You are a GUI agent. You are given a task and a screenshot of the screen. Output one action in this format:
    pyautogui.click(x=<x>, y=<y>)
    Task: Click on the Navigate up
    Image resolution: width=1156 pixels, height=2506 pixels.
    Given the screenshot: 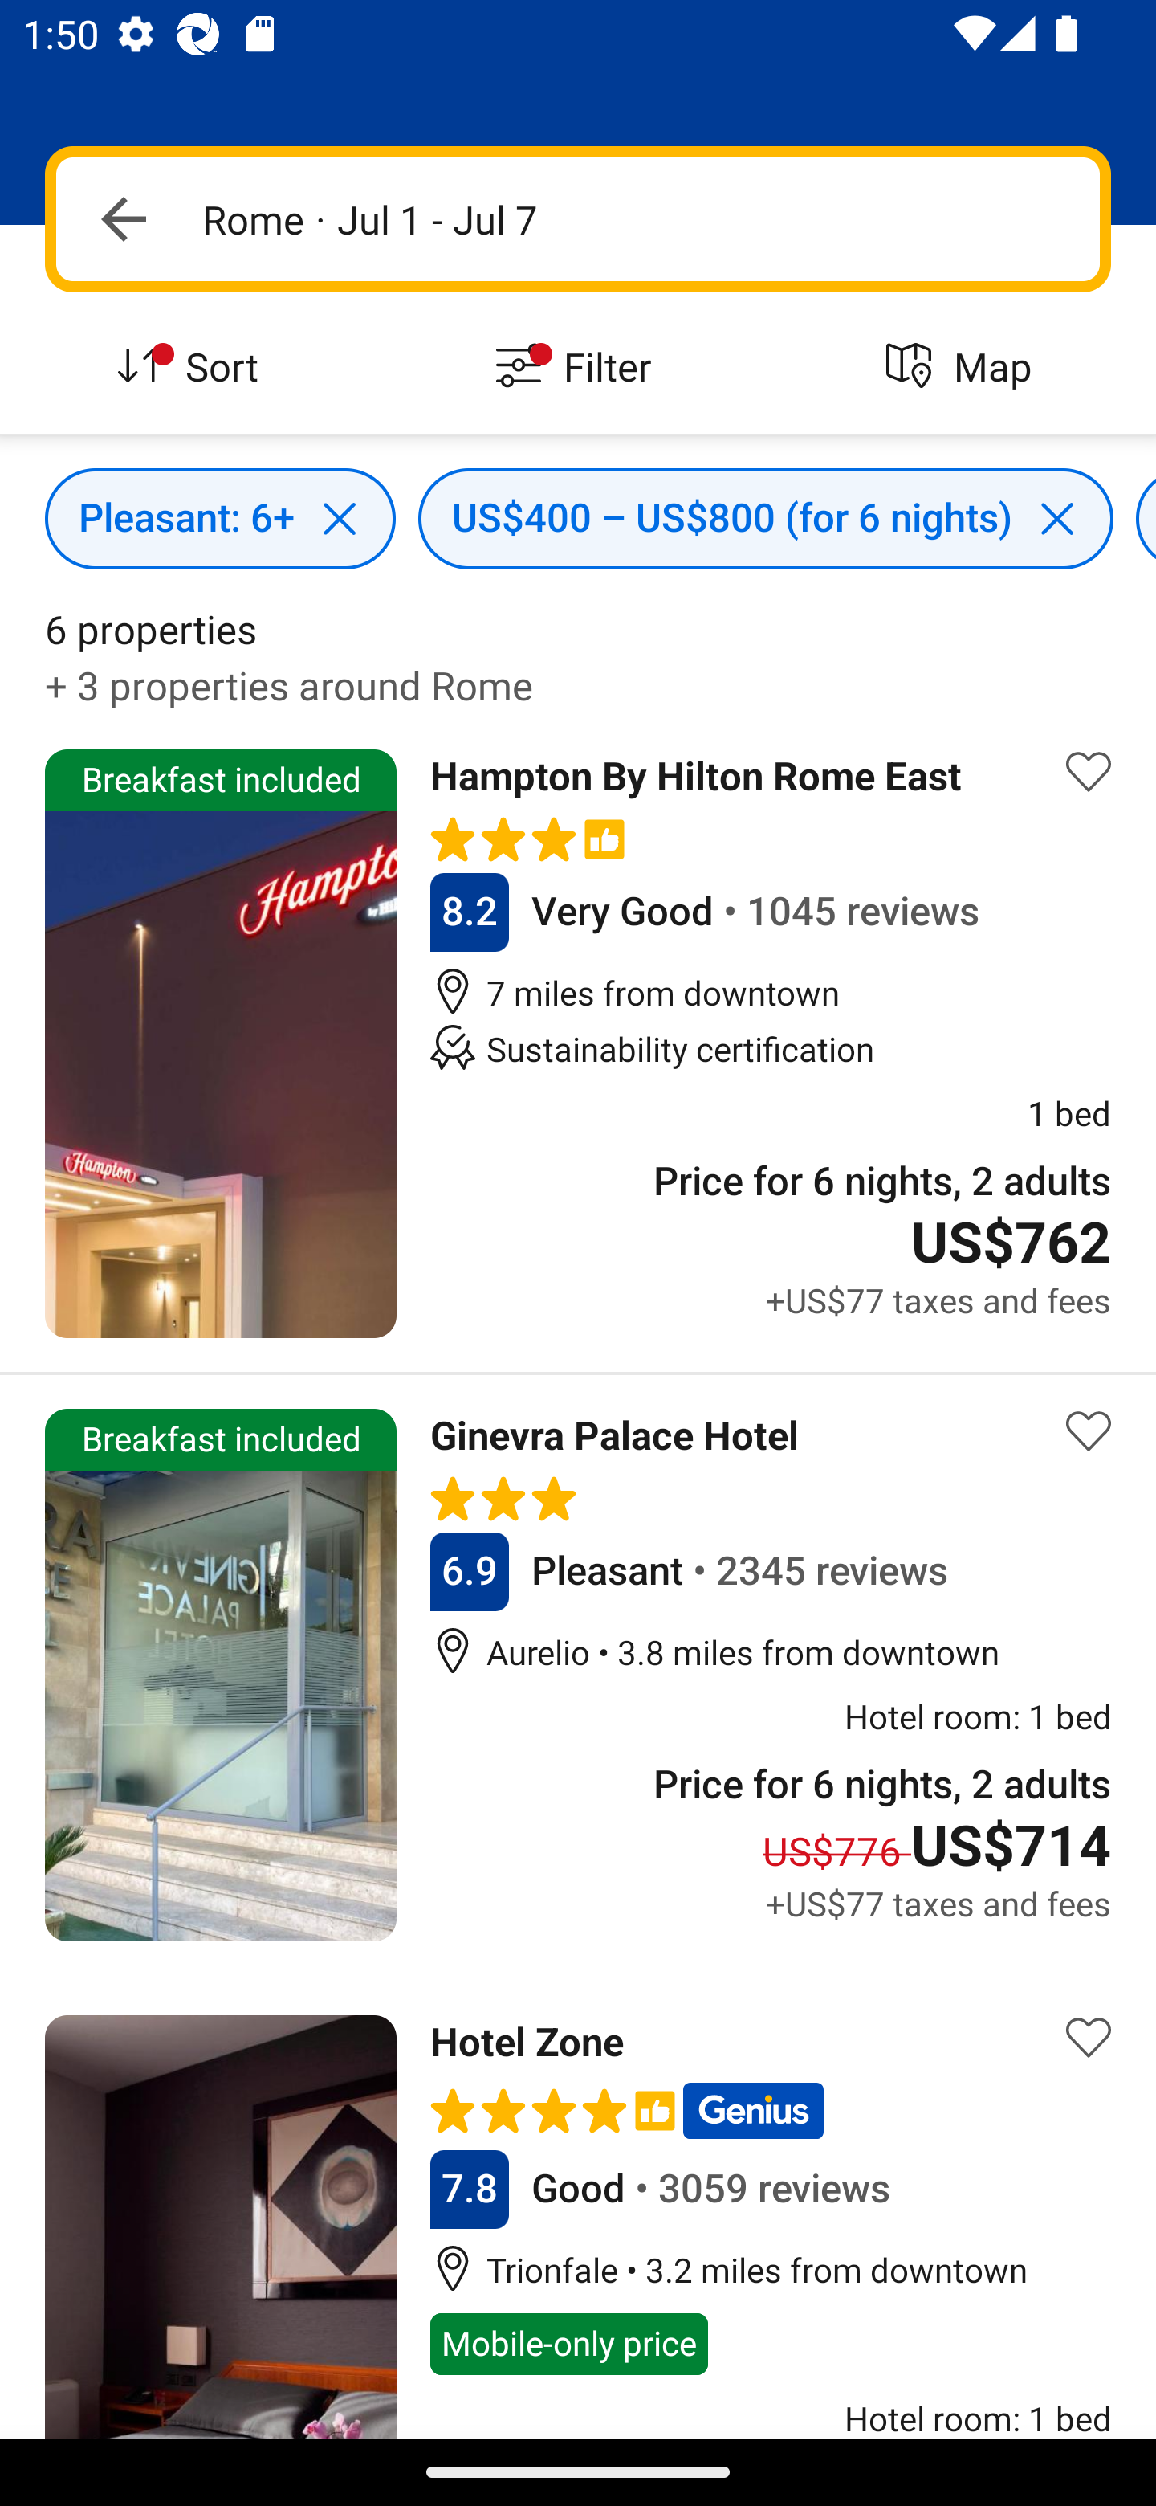 What is the action you would take?
    pyautogui.click(x=124, y=218)
    